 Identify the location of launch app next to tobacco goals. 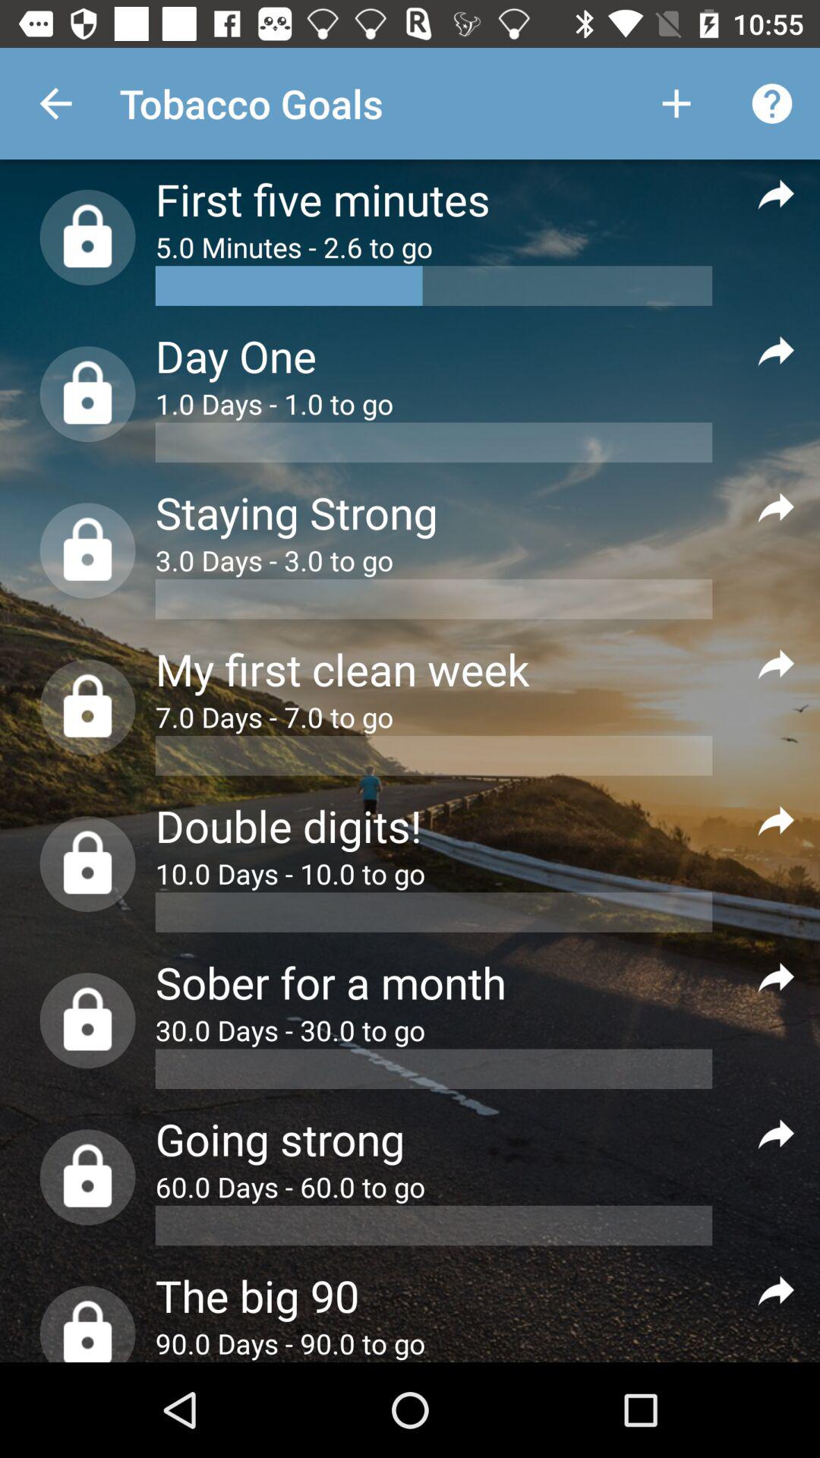
(676, 103).